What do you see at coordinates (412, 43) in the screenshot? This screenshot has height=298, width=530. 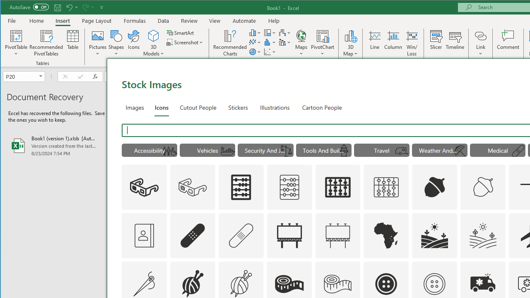 I see `Win/Loss` at bounding box center [412, 43].